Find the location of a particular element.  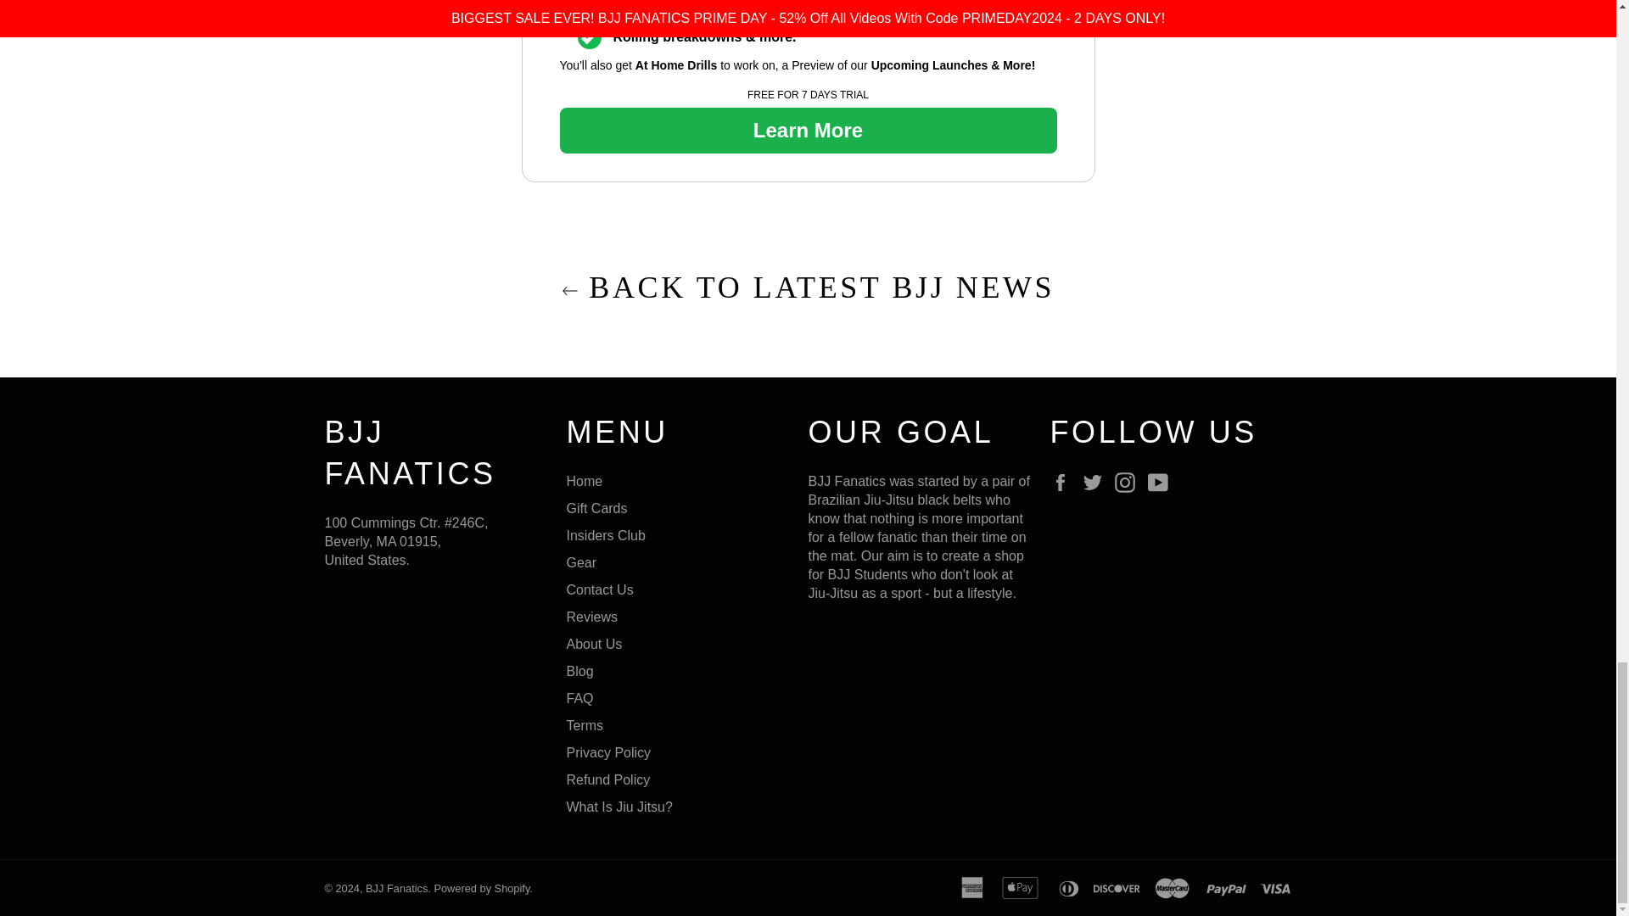

BJJ Fanatics on Instagram is located at coordinates (1128, 483).